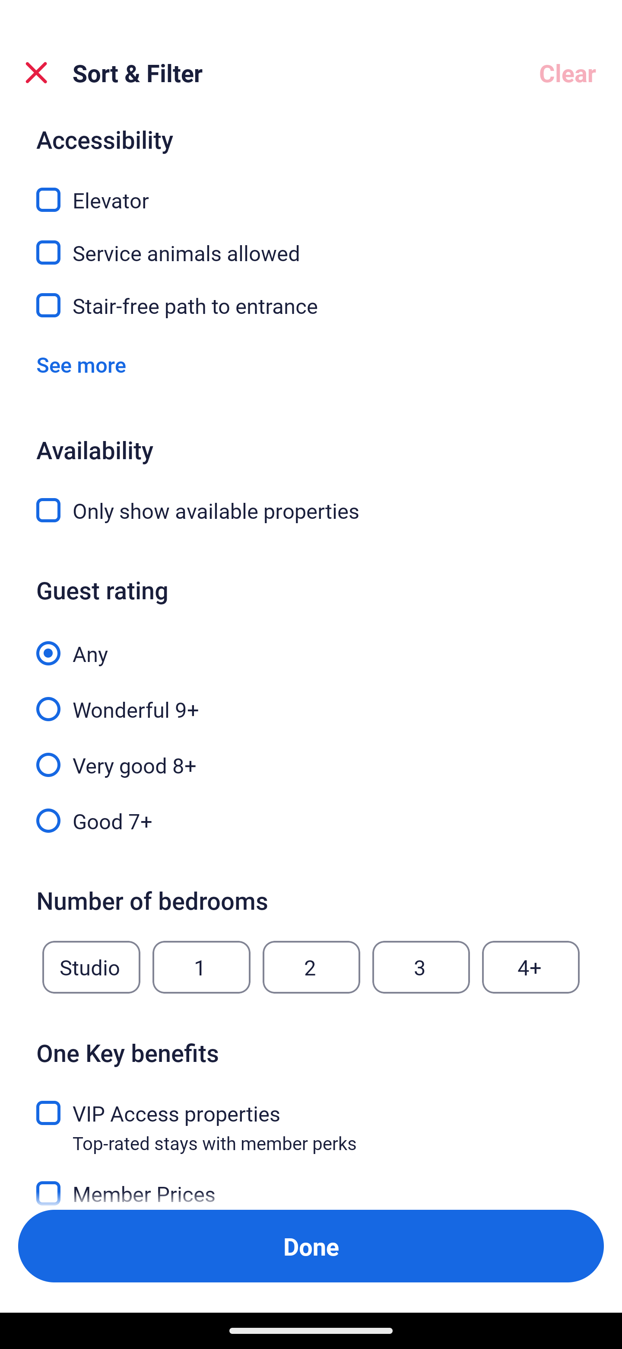  What do you see at coordinates (201, 967) in the screenshot?
I see `1` at bounding box center [201, 967].